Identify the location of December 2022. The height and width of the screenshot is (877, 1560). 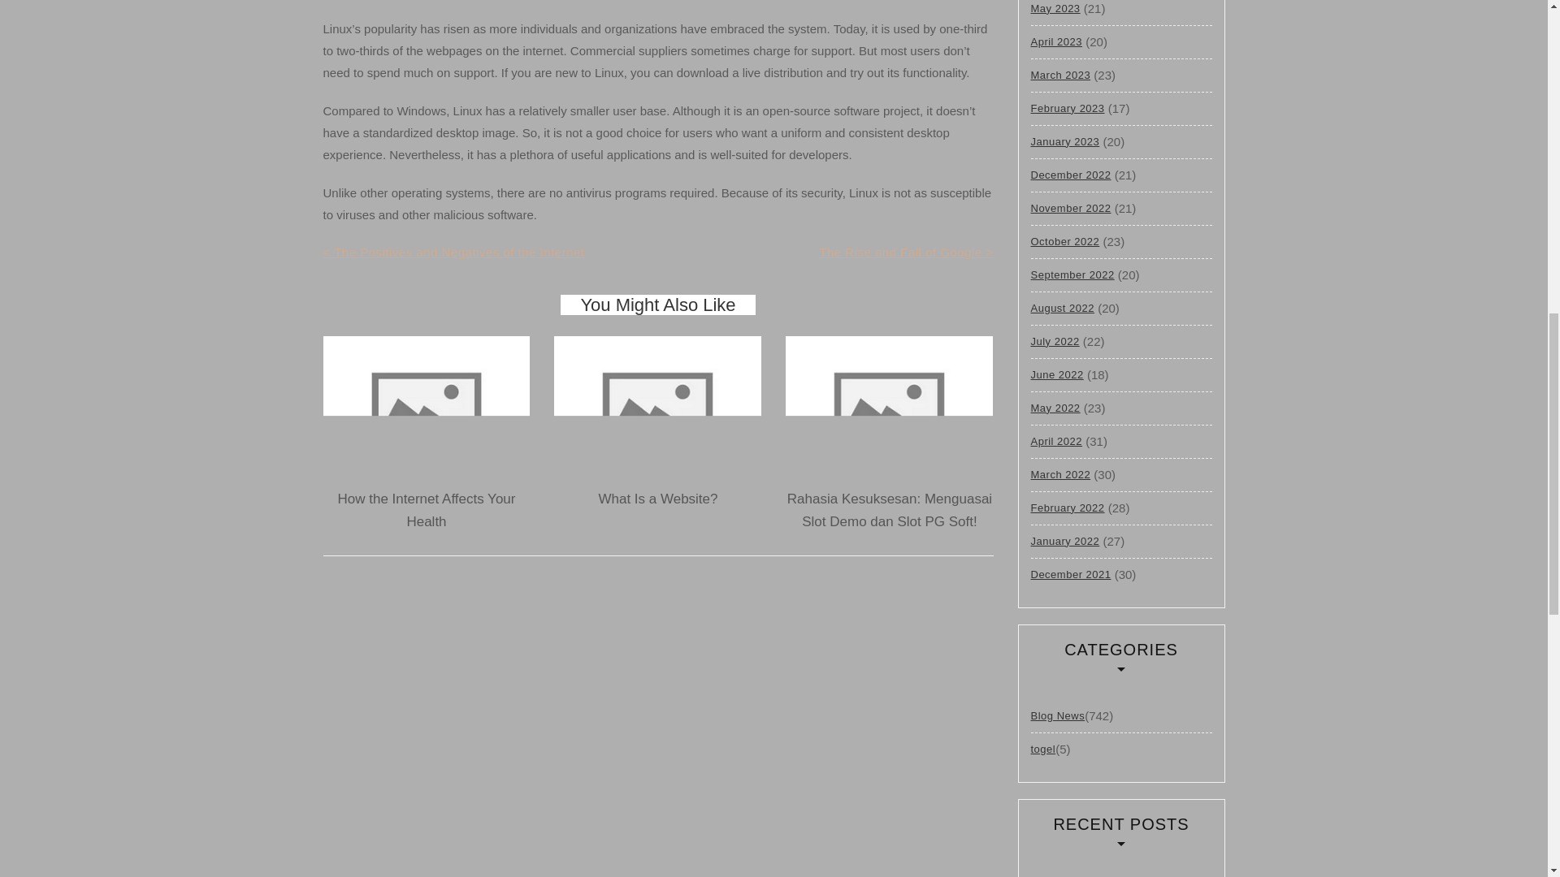
(1070, 175).